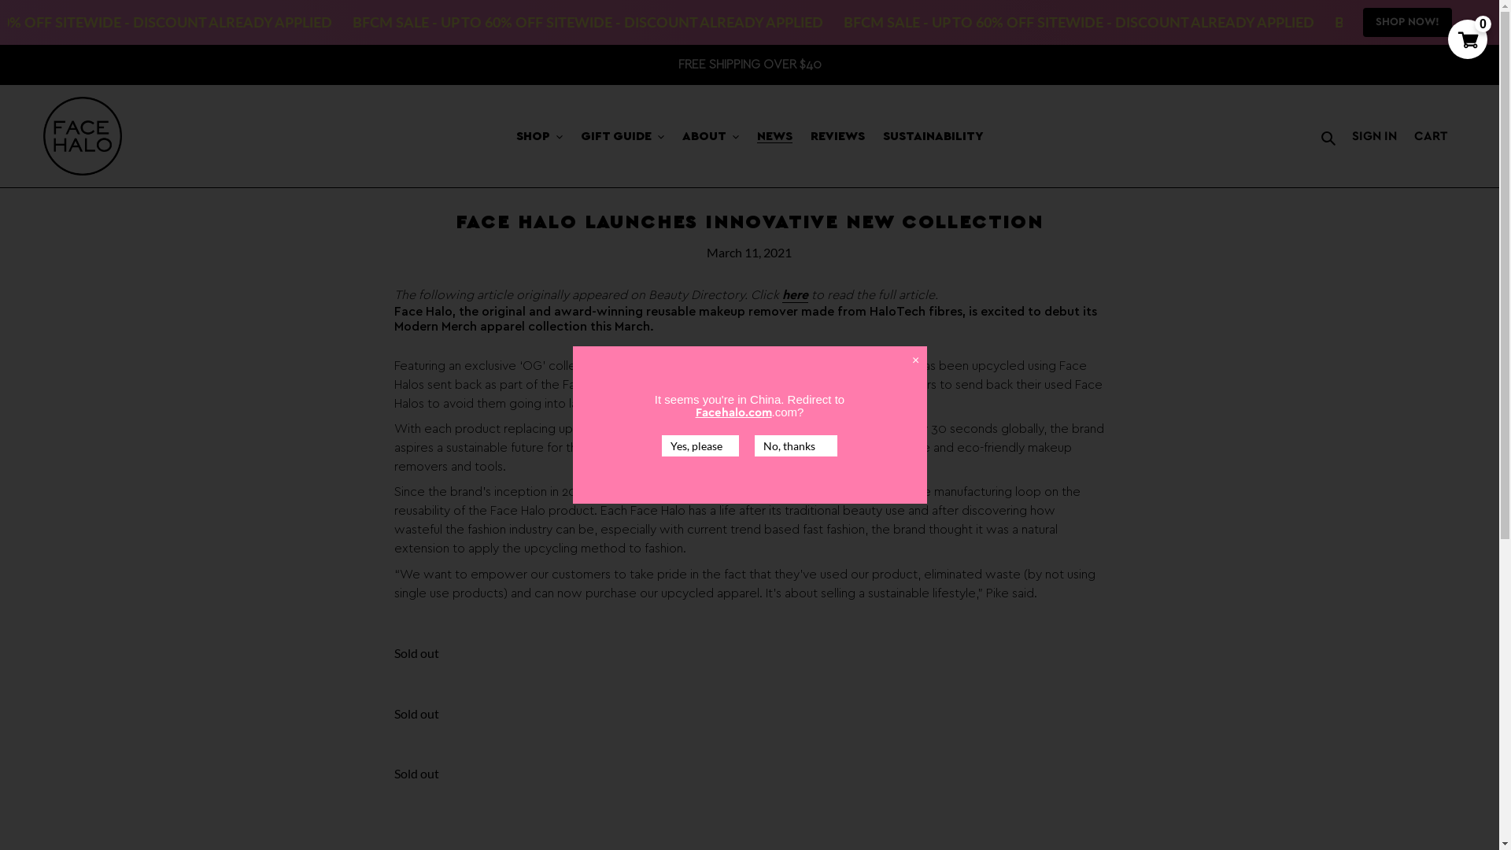 Image resolution: width=1511 pixels, height=850 pixels. What do you see at coordinates (837, 136) in the screenshot?
I see `REVIEWS` at bounding box center [837, 136].